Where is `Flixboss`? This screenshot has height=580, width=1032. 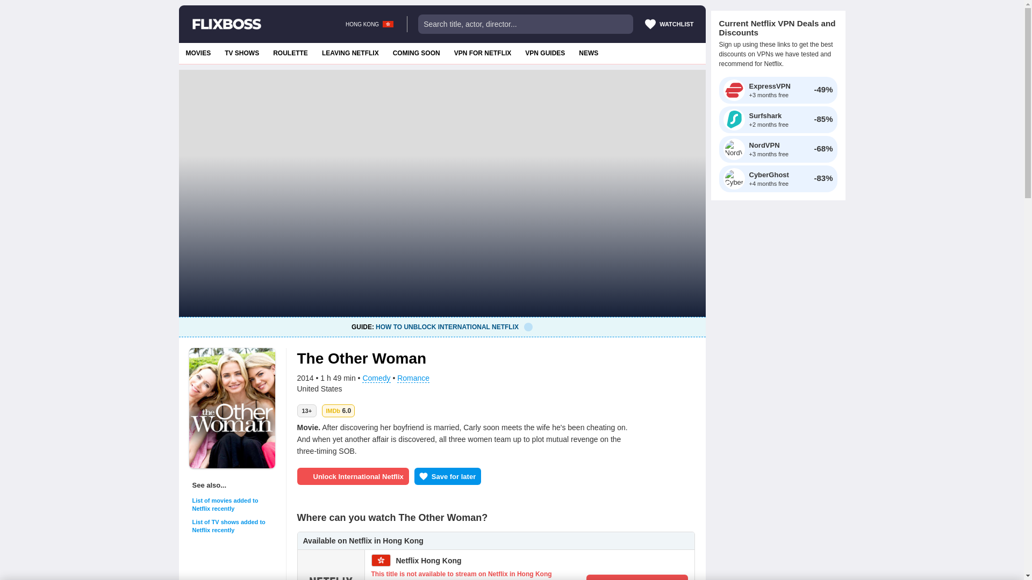
Flixboss is located at coordinates (226, 24).